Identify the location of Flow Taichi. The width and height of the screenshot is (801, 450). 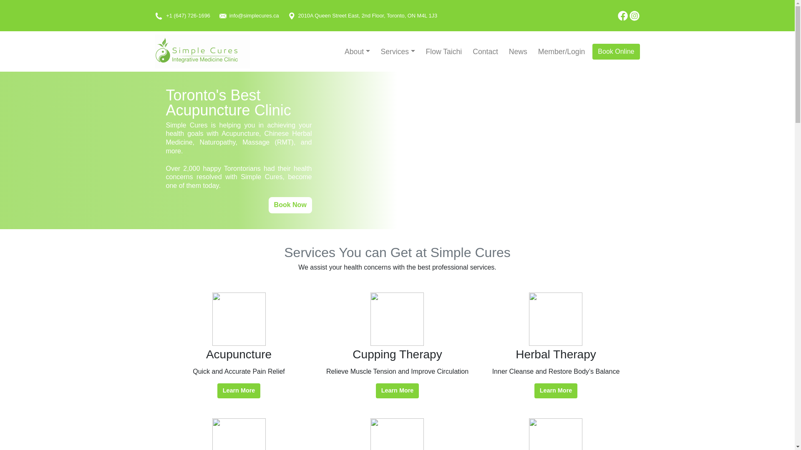
(444, 51).